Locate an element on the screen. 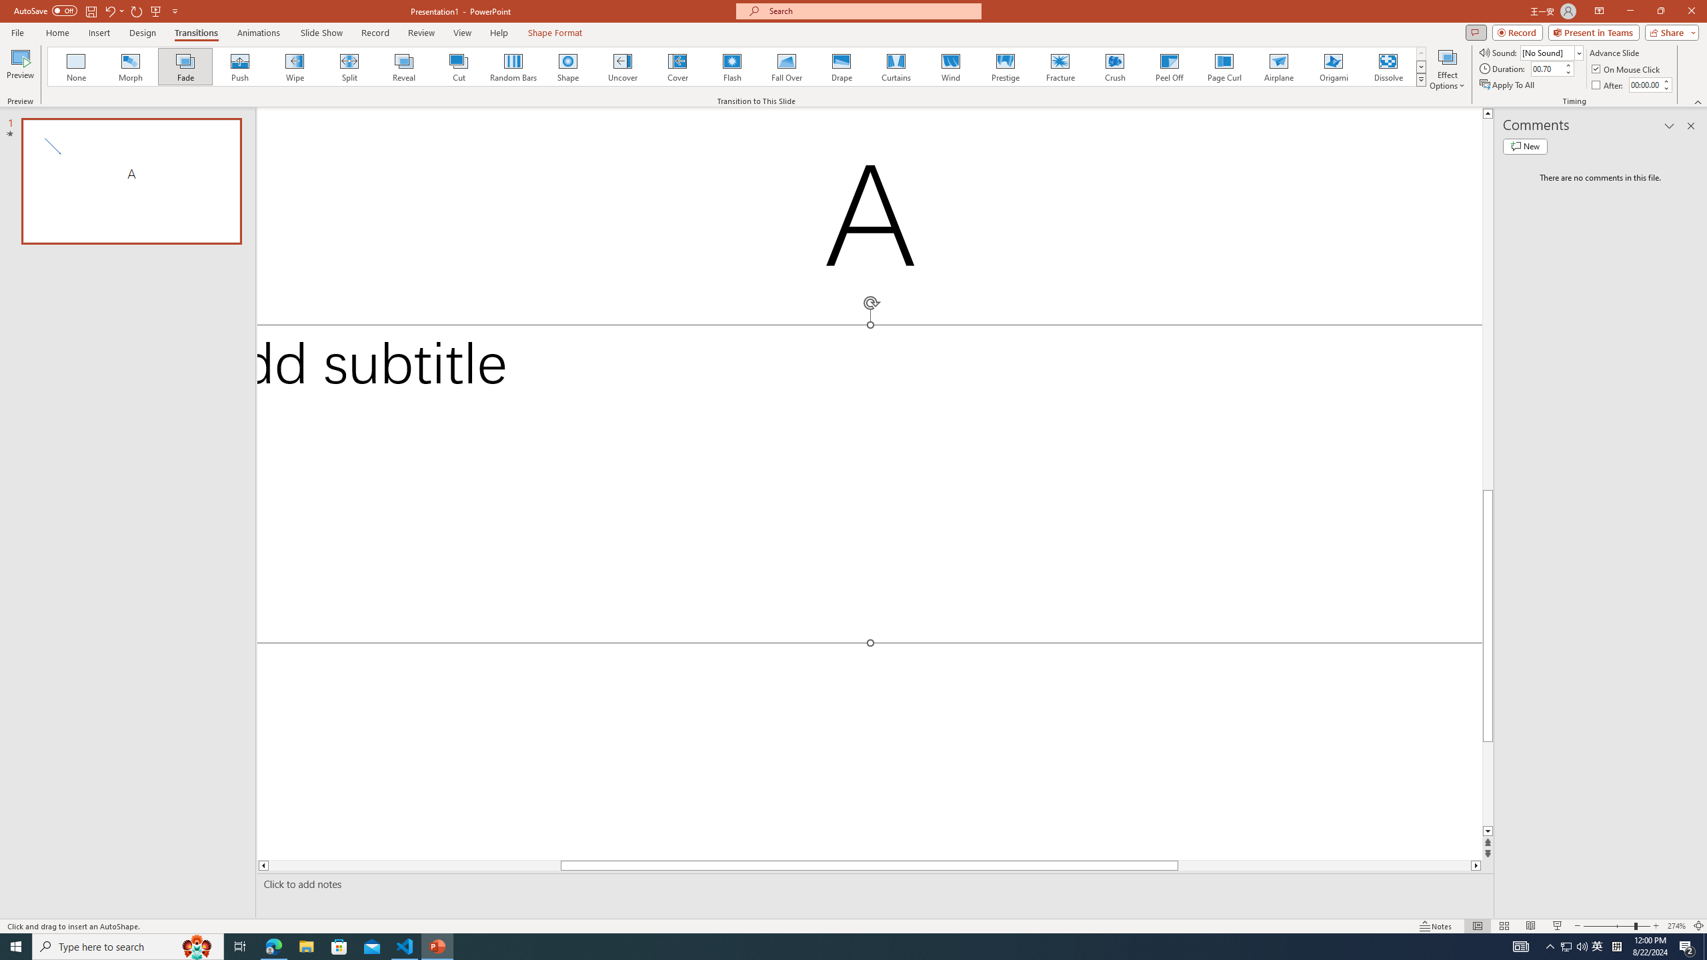 The width and height of the screenshot is (1707, 960). Origami is located at coordinates (1333, 67).